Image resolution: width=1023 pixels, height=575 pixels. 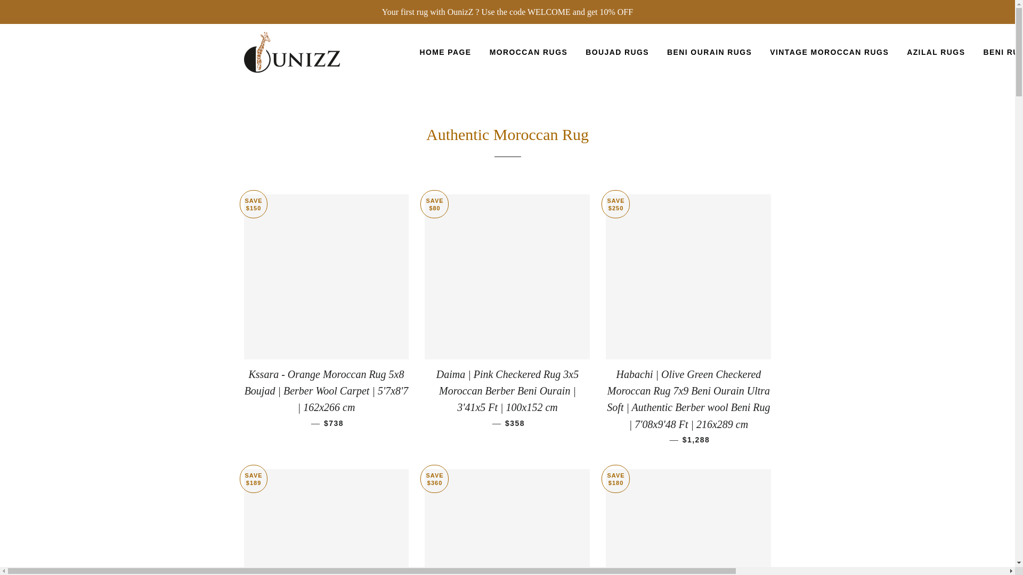 I want to click on BENI RUGS, so click(x=998, y=53).